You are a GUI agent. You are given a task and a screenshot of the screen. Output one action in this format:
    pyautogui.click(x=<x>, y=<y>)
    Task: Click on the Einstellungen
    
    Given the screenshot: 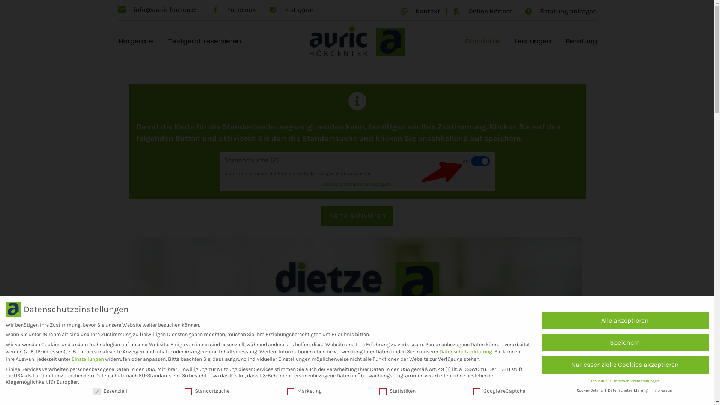 What is the action you would take?
    pyautogui.click(x=88, y=359)
    